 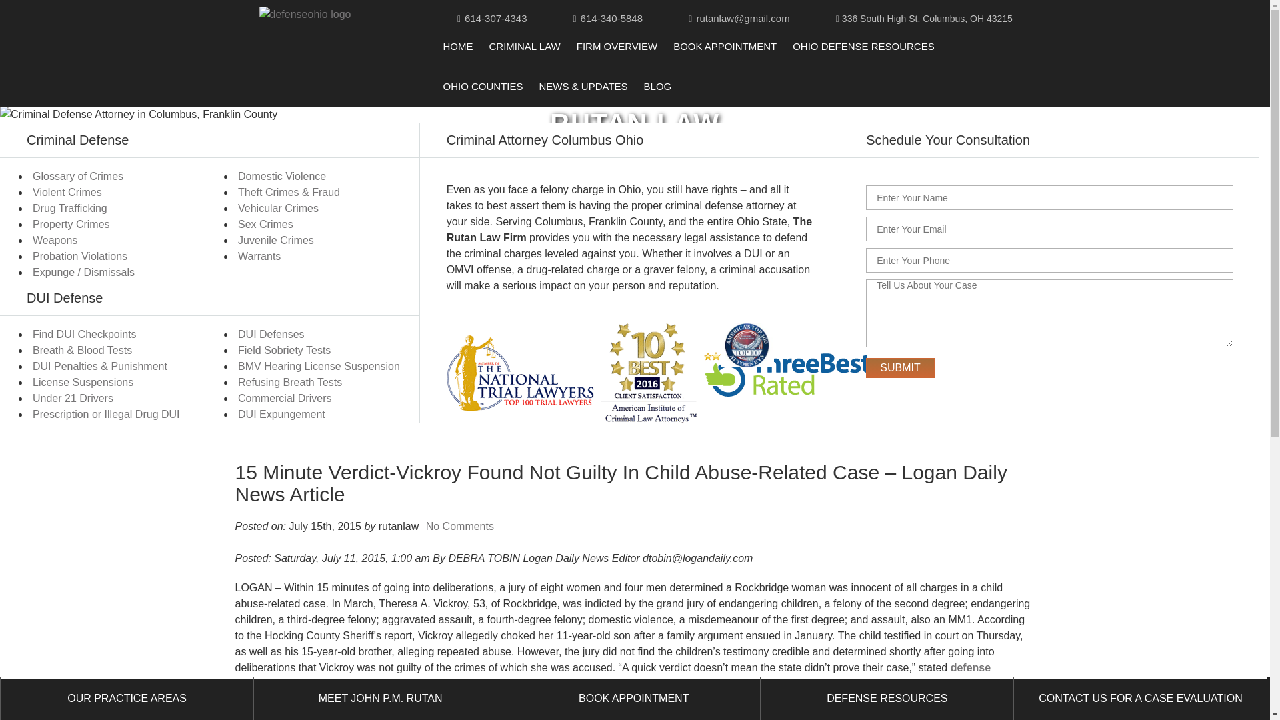 I want to click on CRIMINAL LAW, so click(x=524, y=47).